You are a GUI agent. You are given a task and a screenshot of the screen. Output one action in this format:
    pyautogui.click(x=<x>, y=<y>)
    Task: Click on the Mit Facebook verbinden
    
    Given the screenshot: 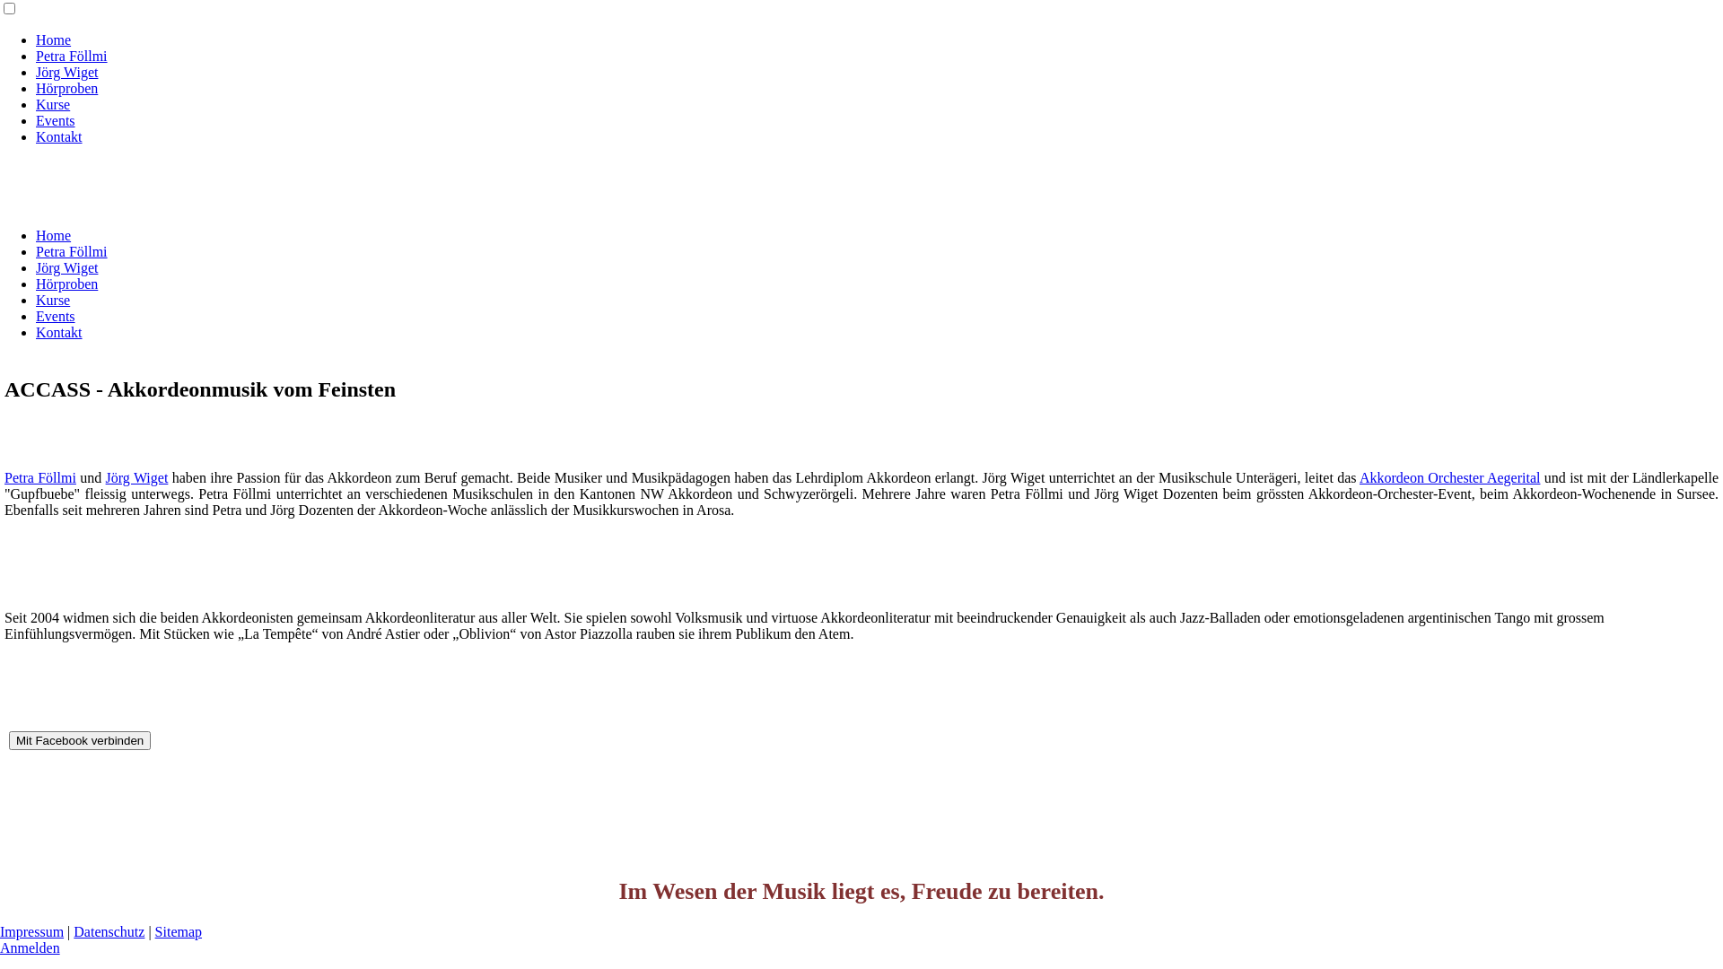 What is the action you would take?
    pyautogui.click(x=80, y=741)
    